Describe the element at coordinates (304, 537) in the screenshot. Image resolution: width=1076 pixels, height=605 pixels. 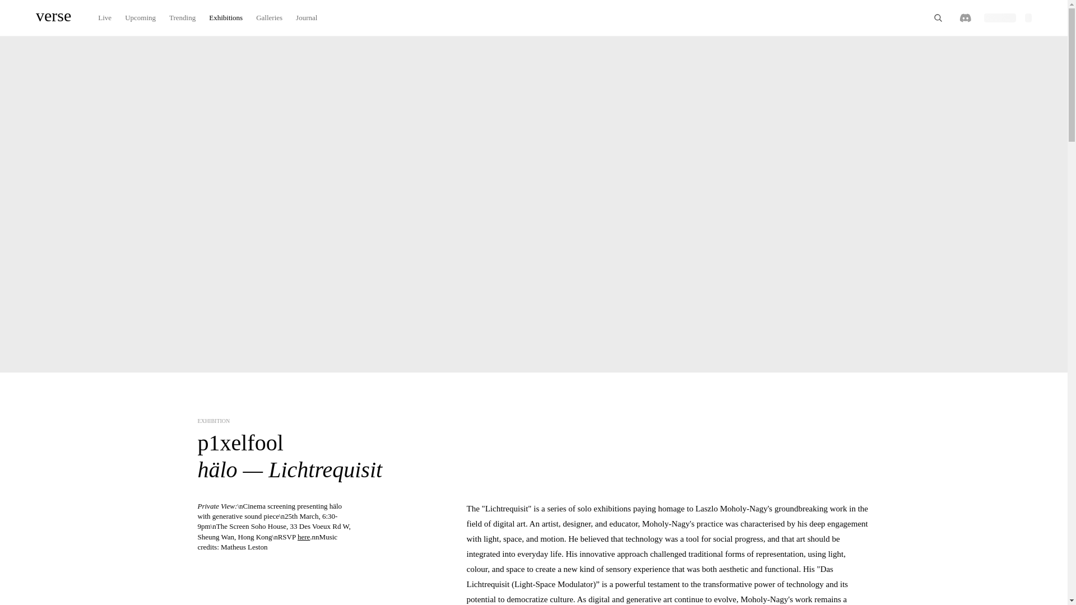
I see `here` at that location.